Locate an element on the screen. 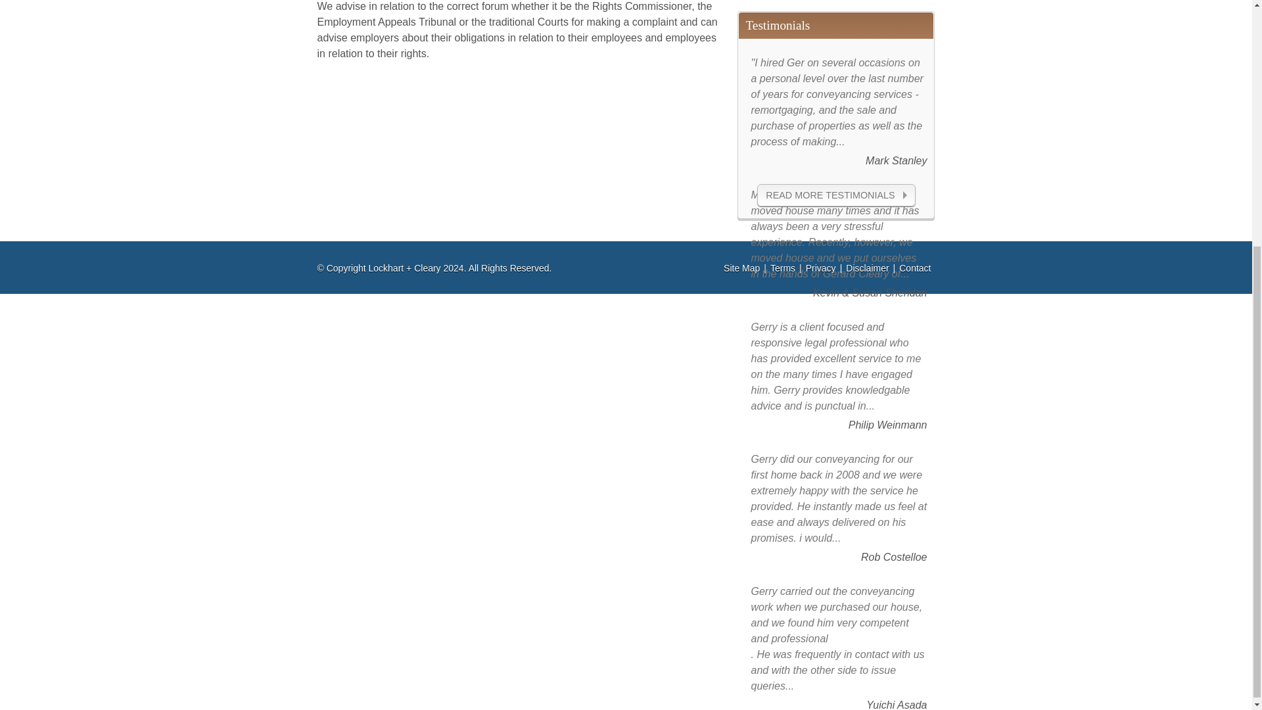  READ MORE TESTIMONIALS is located at coordinates (836, 195).